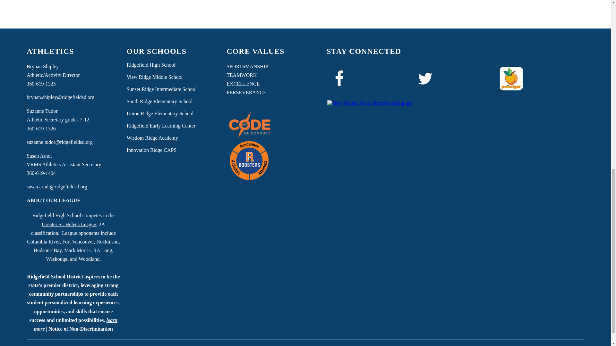 This screenshot has height=346, width=616. Describe the element at coordinates (162, 89) in the screenshot. I see `Sunset Ridge Intermediate School` at that location.